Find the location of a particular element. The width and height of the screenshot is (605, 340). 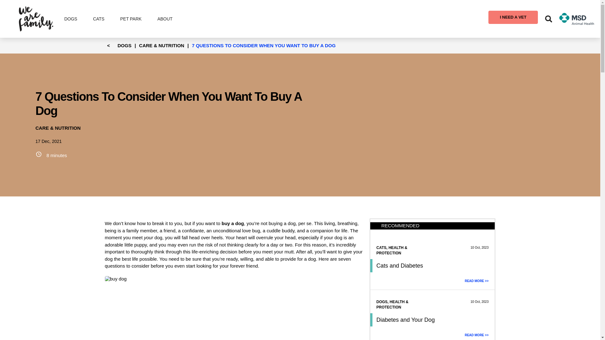

PET PARK is located at coordinates (130, 19).